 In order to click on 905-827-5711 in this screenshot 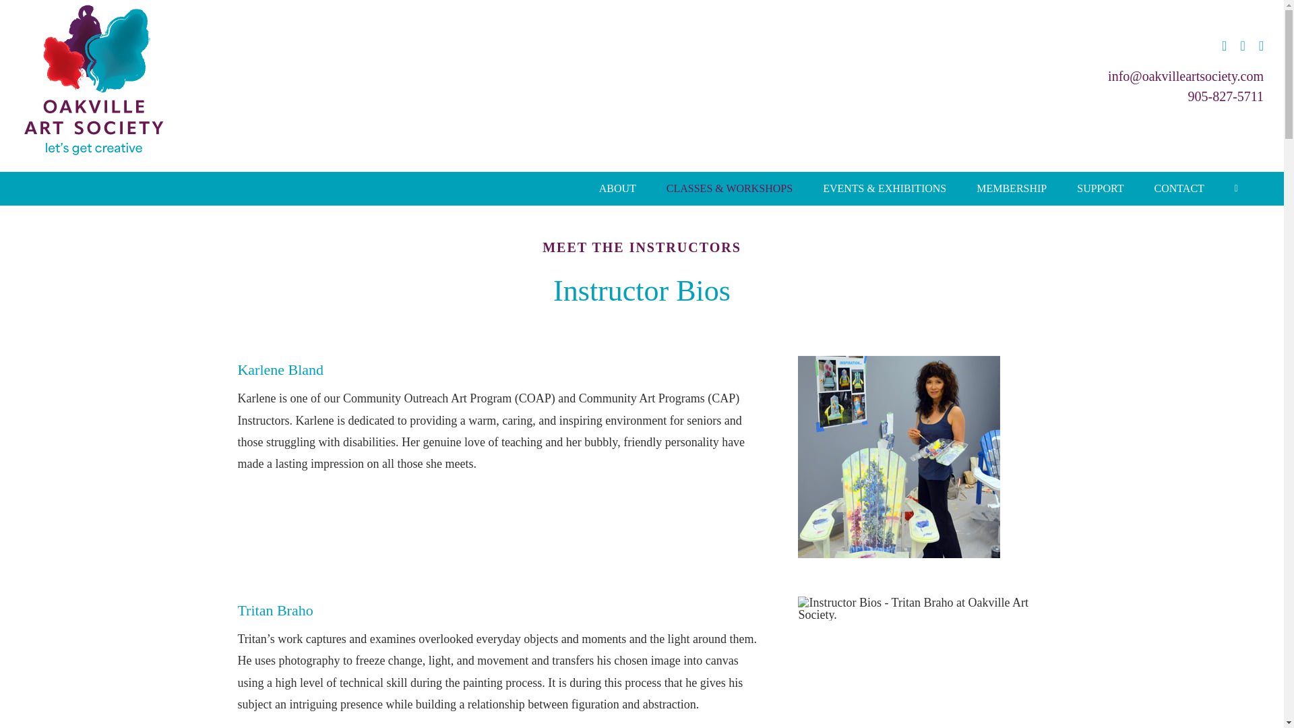, I will do `click(1225, 96)`.